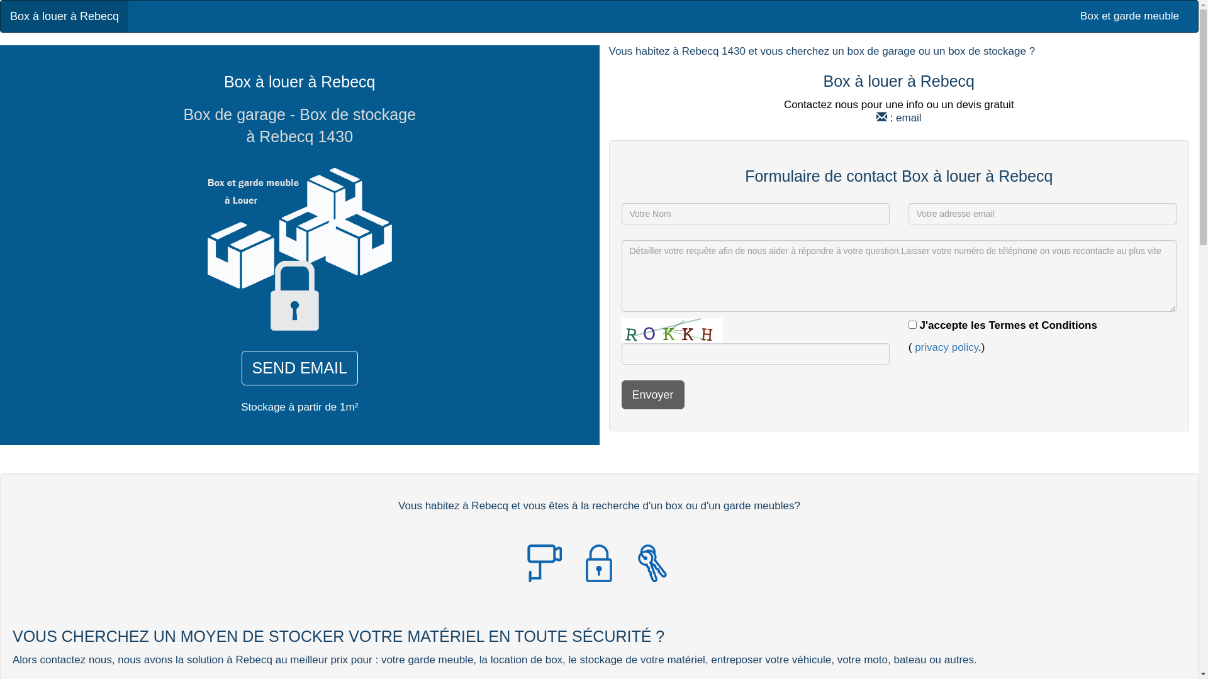 The image size is (1208, 679). I want to click on privacy policy, so click(946, 347).